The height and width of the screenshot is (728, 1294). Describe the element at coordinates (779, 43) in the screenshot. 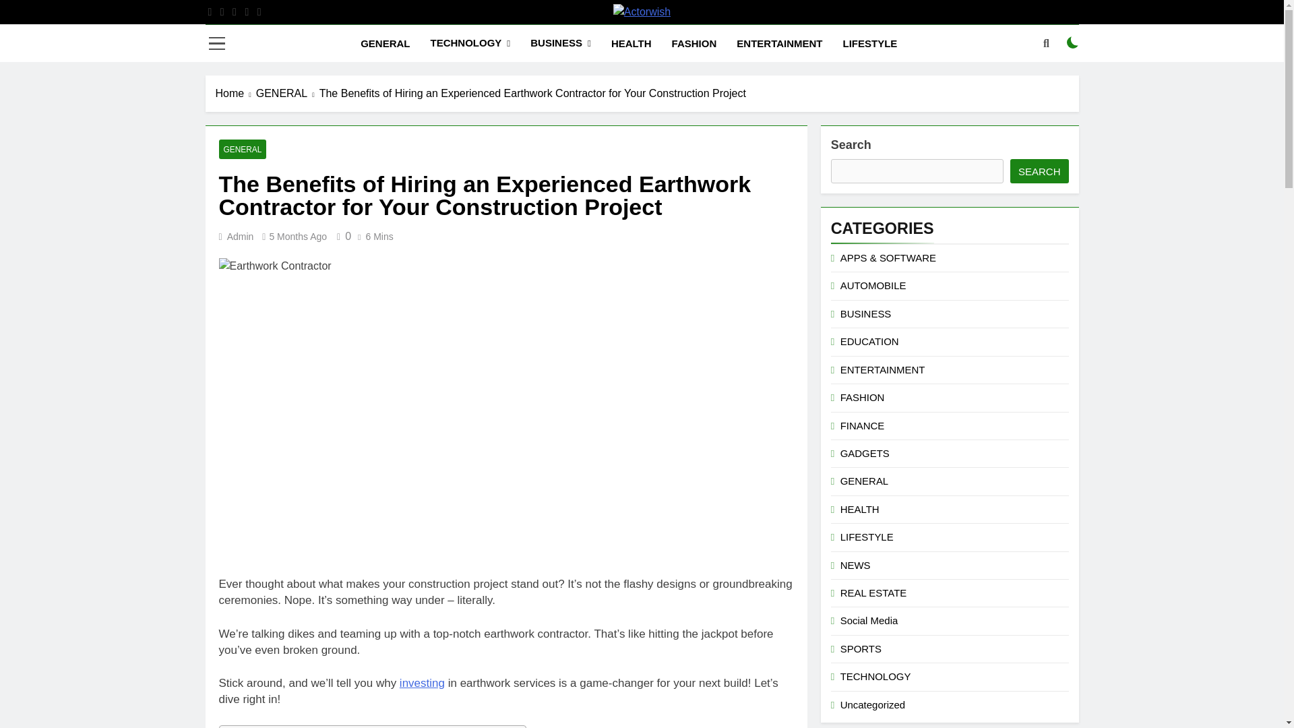

I see `ENTERTAINMENT` at that location.